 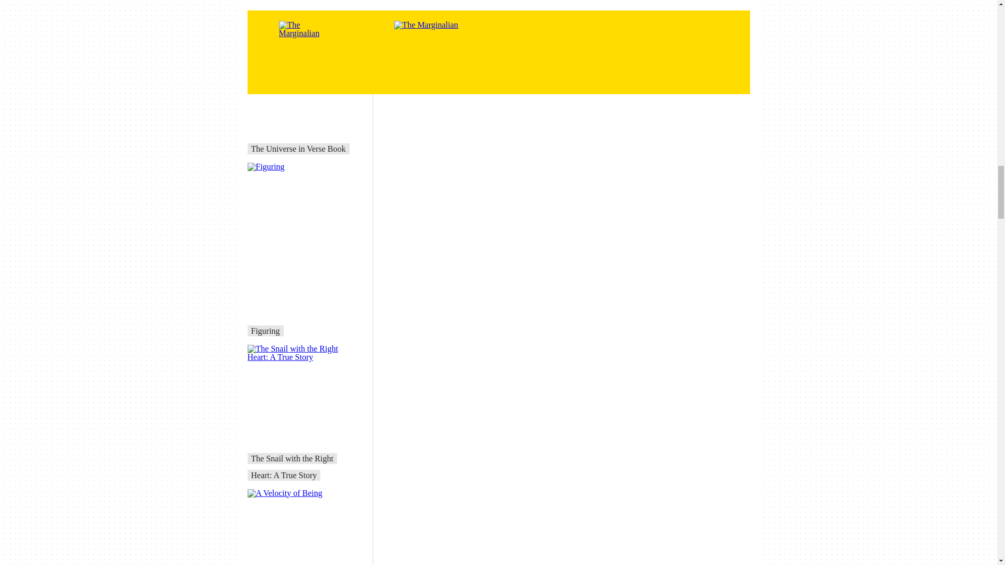 I want to click on Figuring, so click(x=266, y=331).